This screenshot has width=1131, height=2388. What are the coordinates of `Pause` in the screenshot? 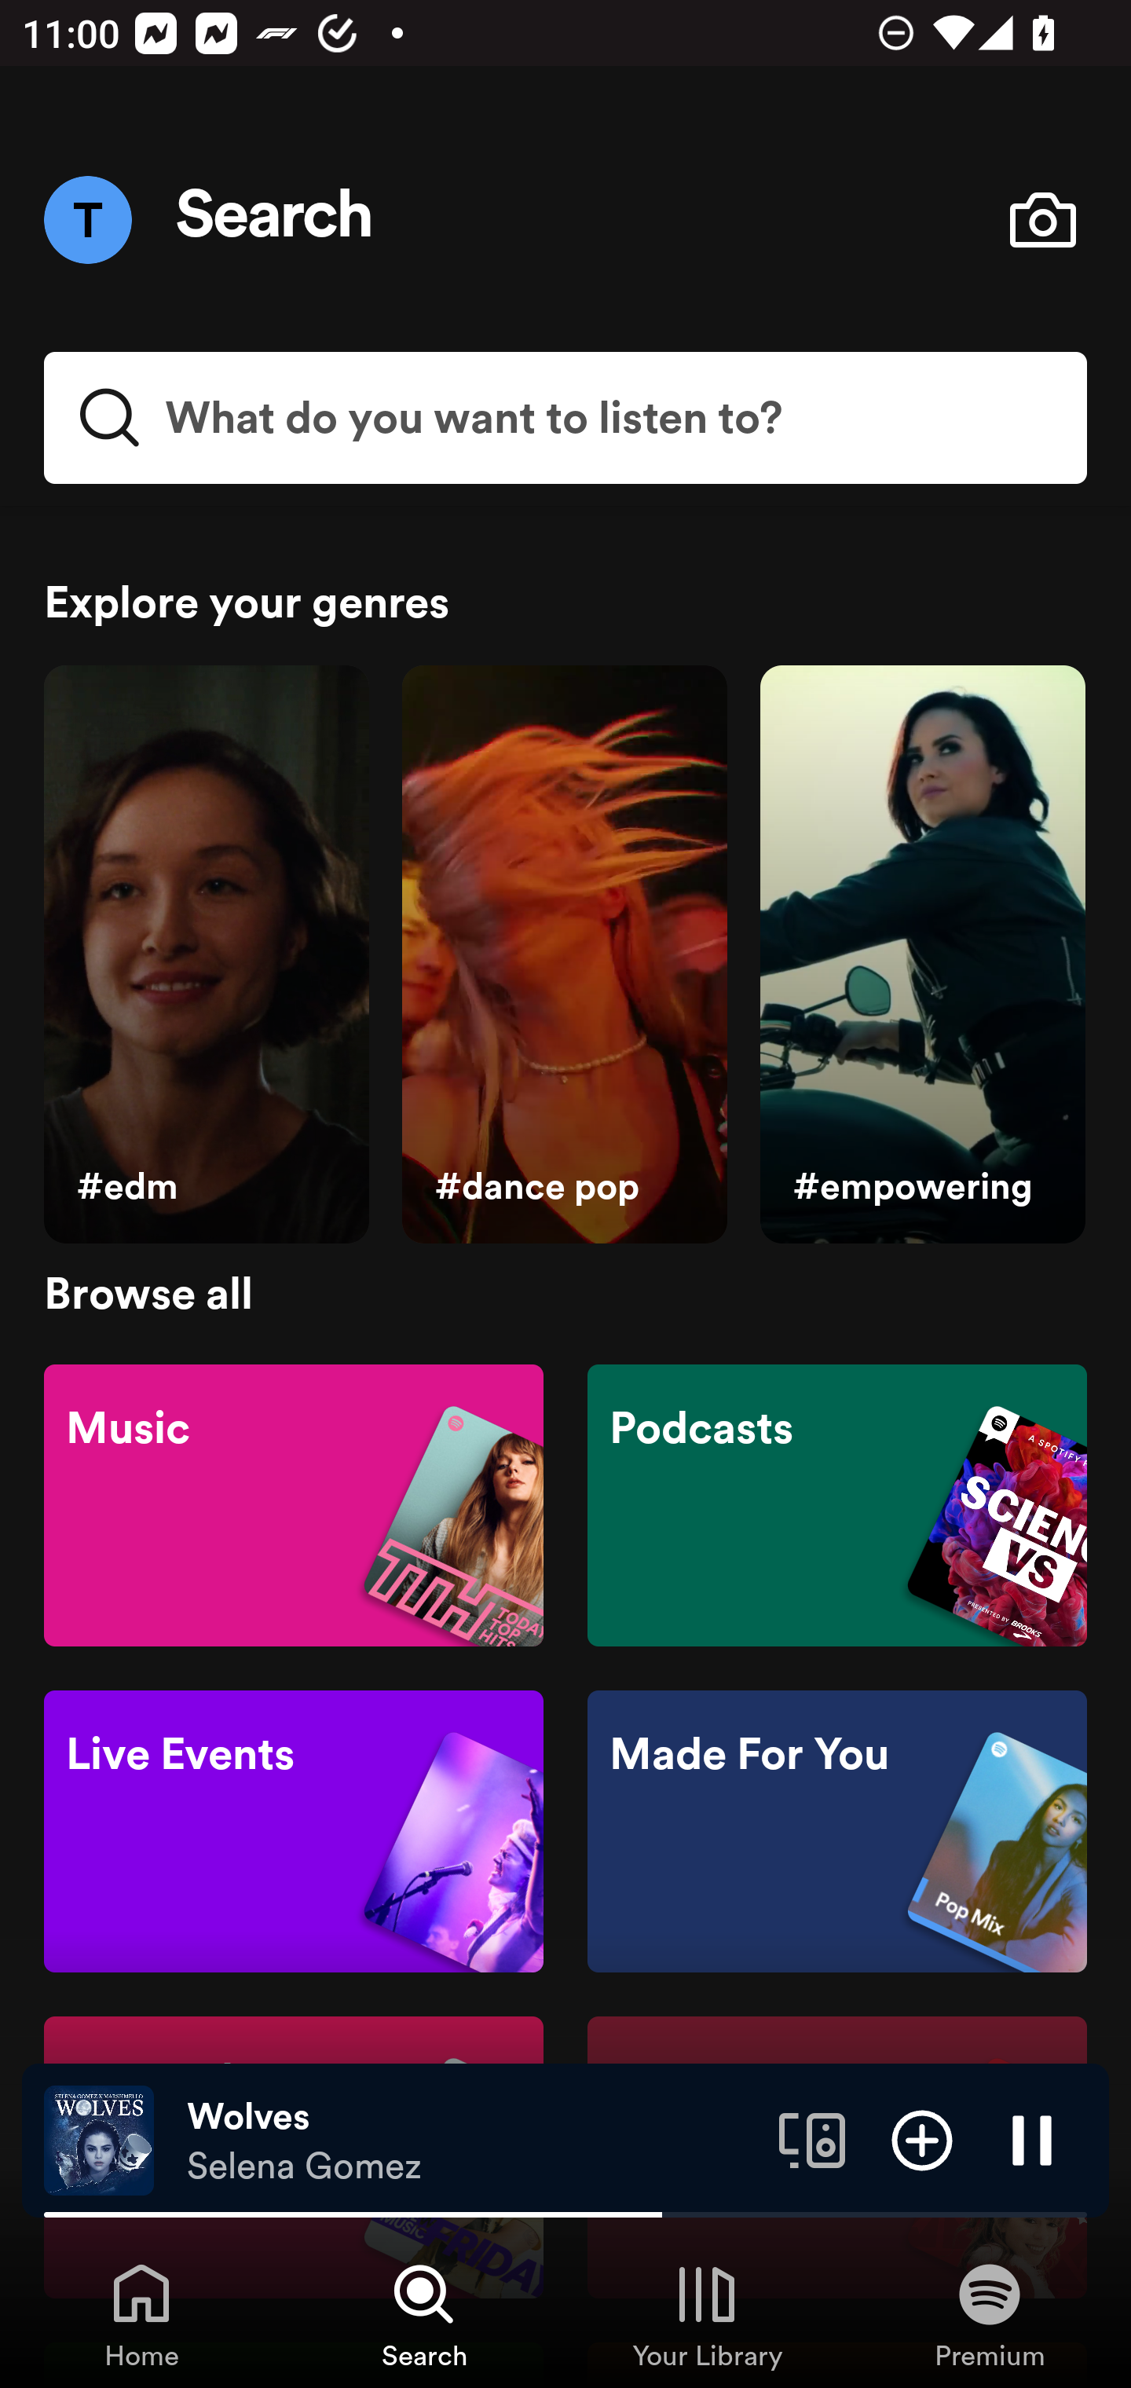 It's located at (1032, 2139).